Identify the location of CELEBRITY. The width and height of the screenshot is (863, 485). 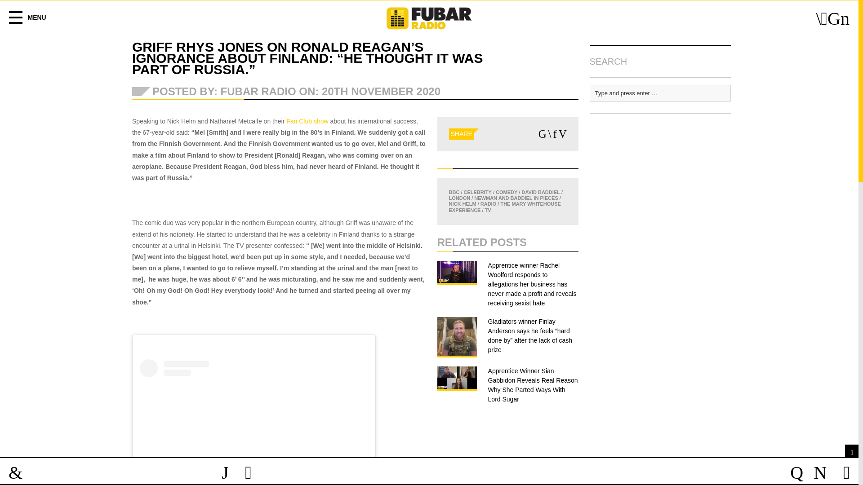
(478, 192).